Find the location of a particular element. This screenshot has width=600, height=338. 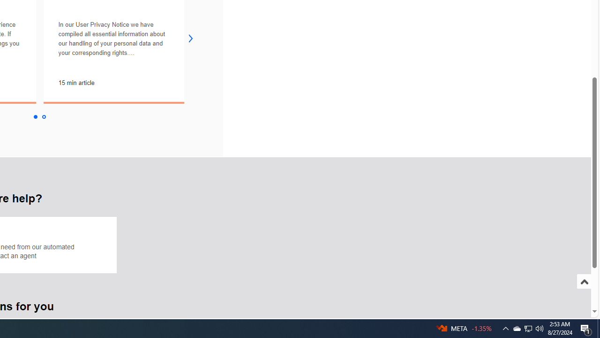

Scroll to top is located at coordinates (584, 291).